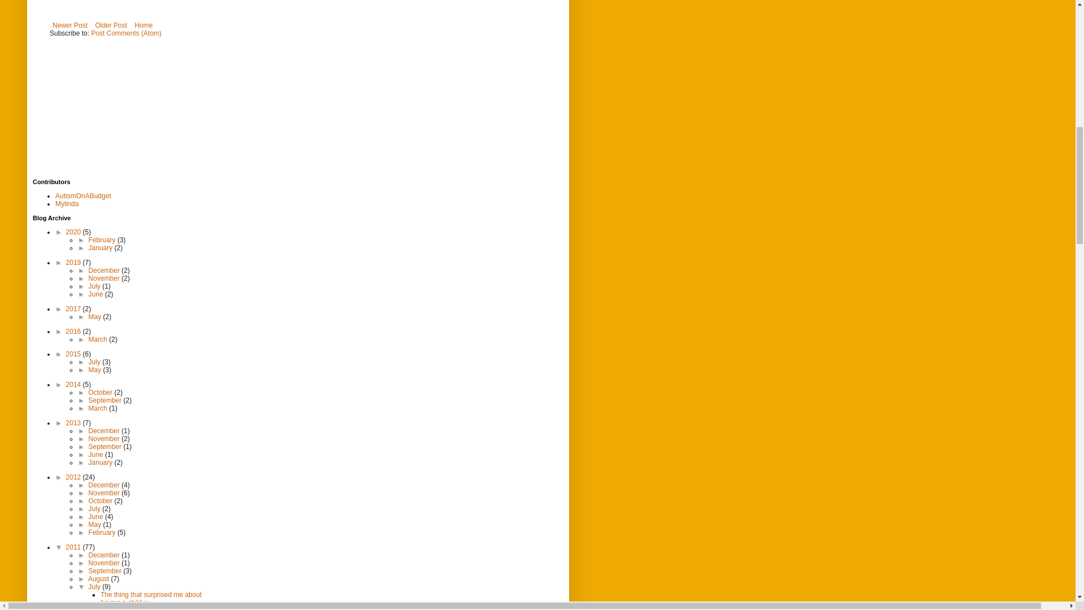  What do you see at coordinates (75, 232) in the screenshot?
I see `2020` at bounding box center [75, 232].